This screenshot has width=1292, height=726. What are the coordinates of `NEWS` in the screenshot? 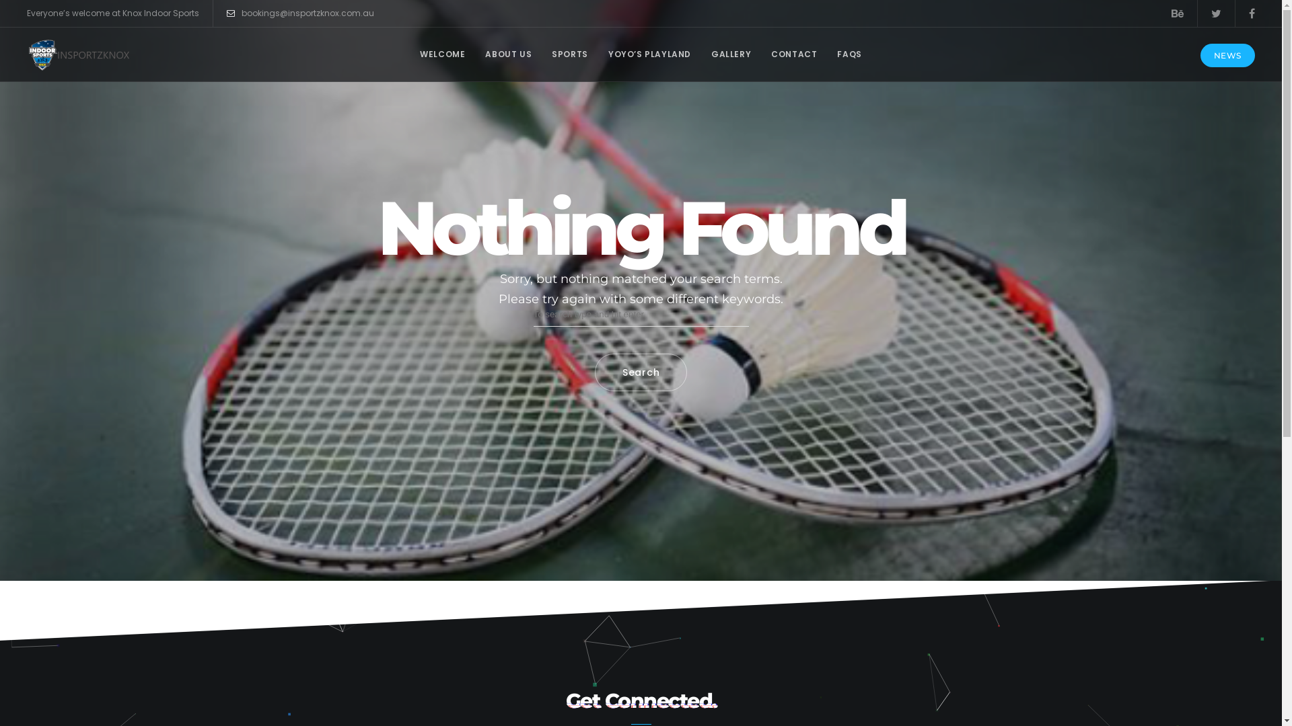 It's located at (1227, 55).